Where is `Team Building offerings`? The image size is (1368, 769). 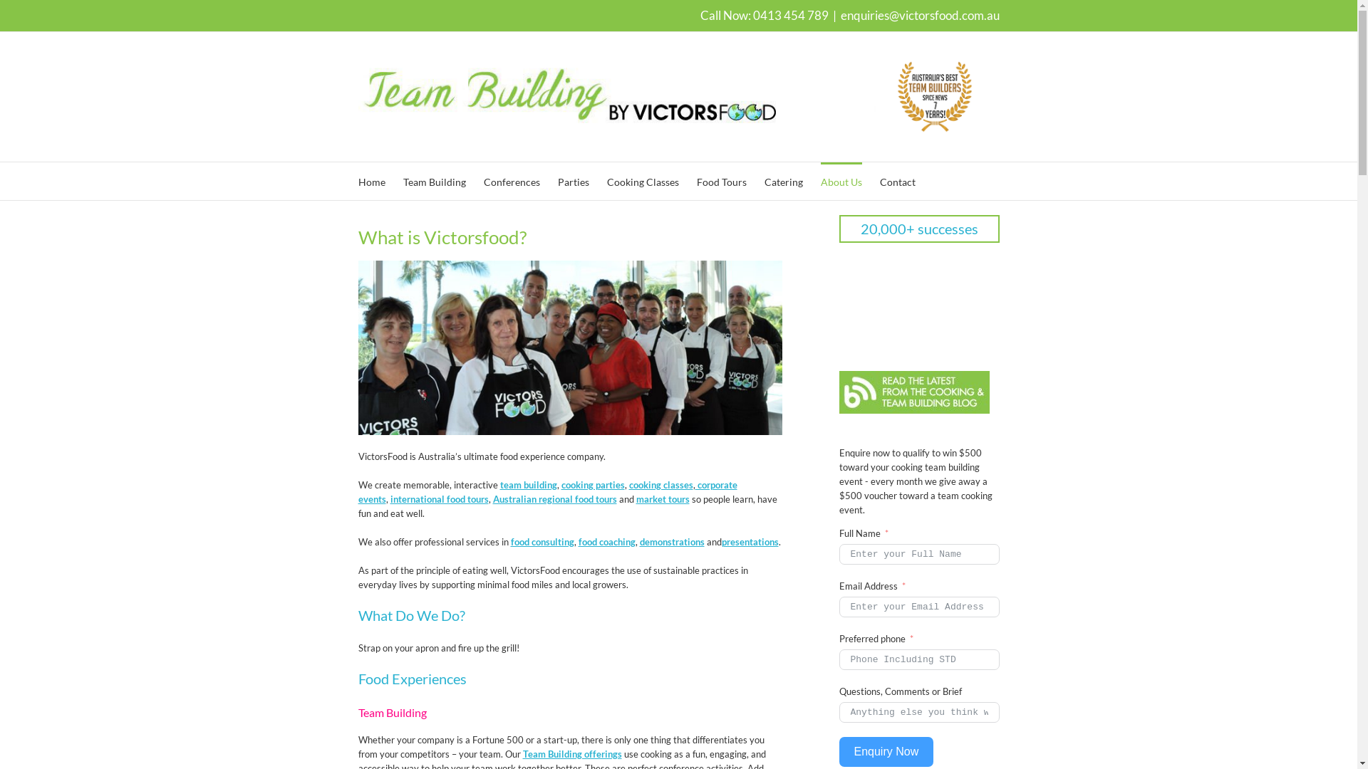 Team Building offerings is located at coordinates (573, 754).